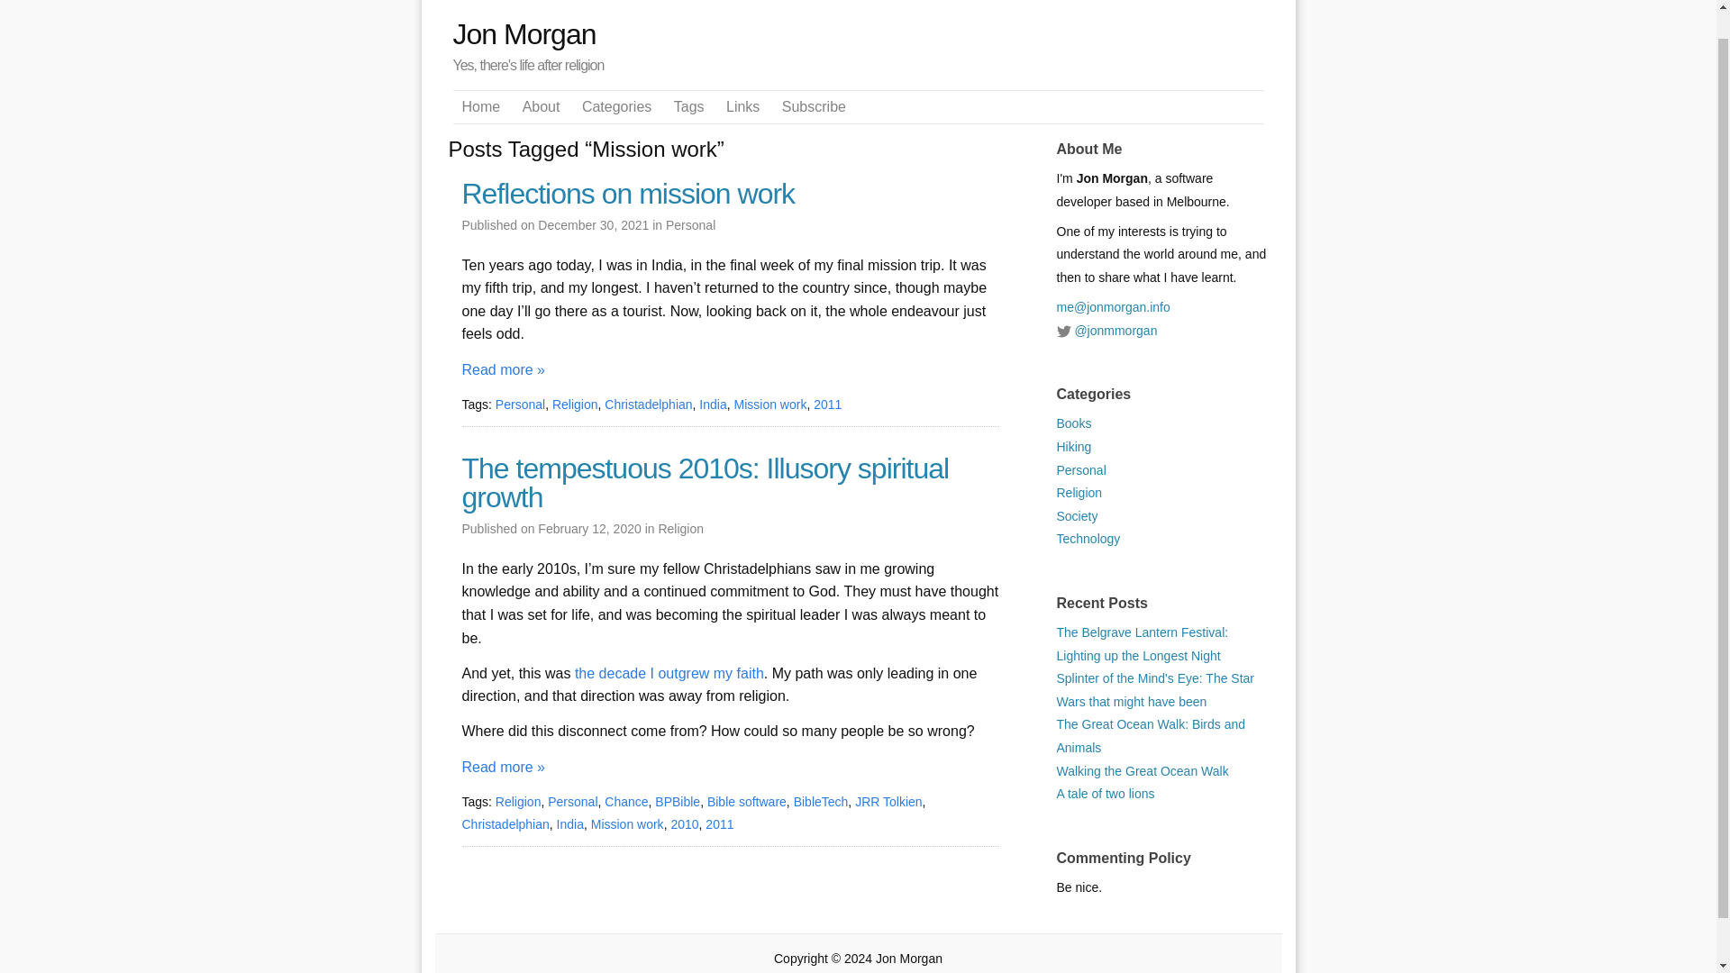 This screenshot has width=1730, height=973. Describe the element at coordinates (888, 802) in the screenshot. I see `JRR Tolkien` at that location.